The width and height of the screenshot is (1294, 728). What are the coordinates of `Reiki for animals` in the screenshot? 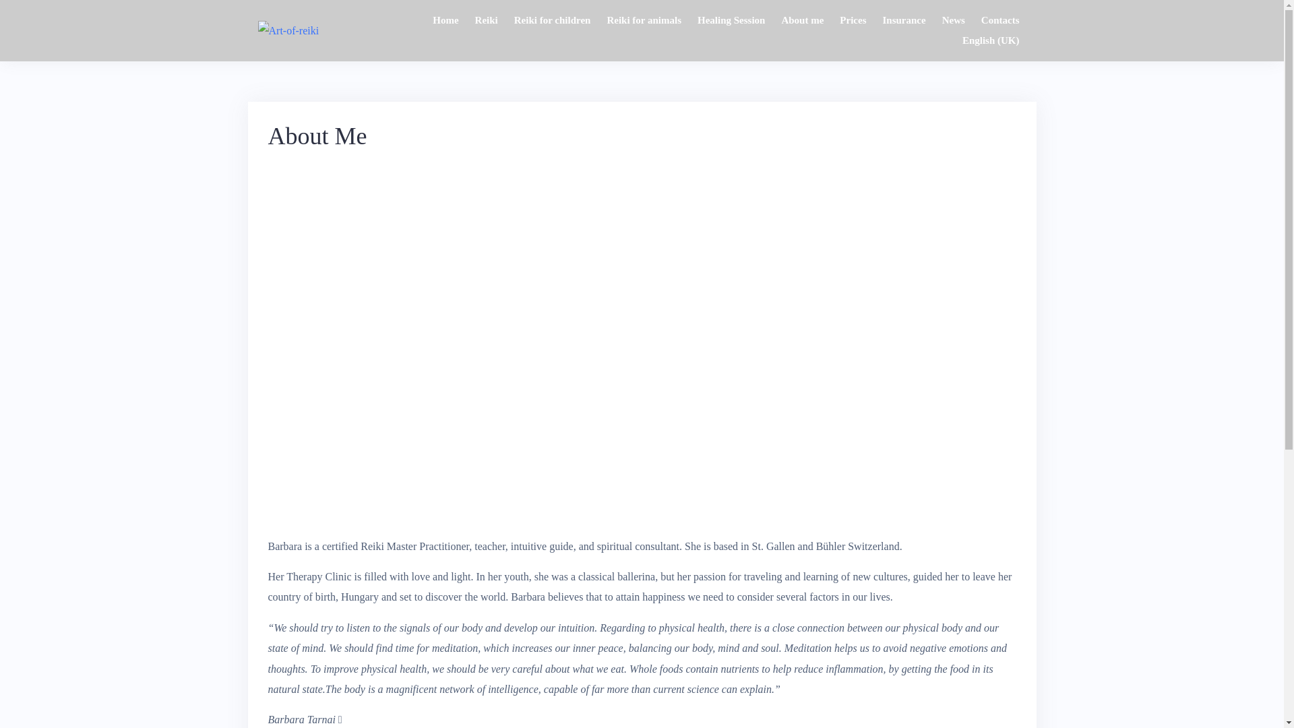 It's located at (644, 20).